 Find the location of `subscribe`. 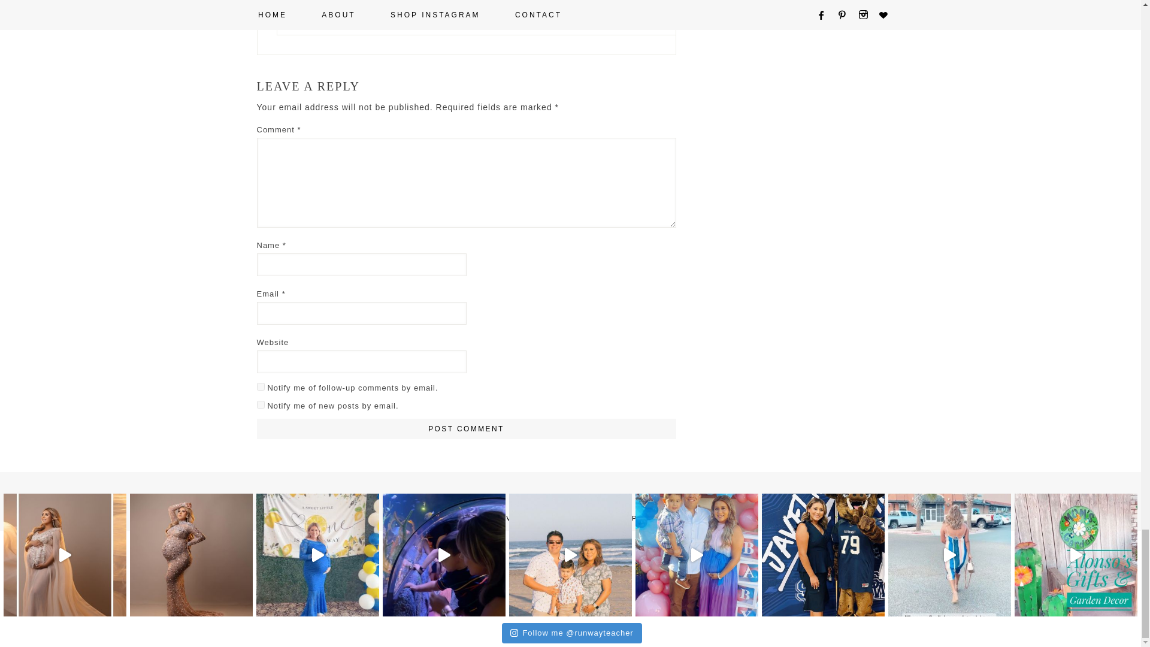

subscribe is located at coordinates (260, 387).